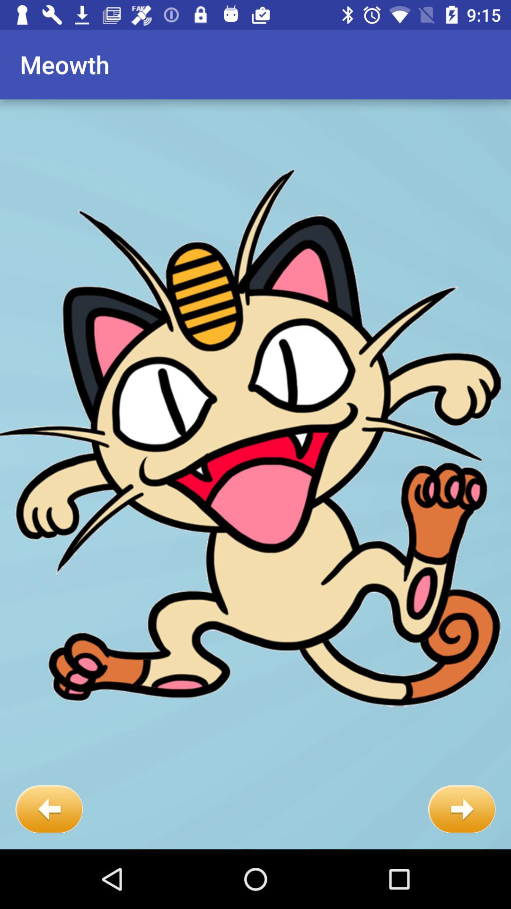  What do you see at coordinates (462, 810) in the screenshot?
I see `choose item at the bottom right corner` at bounding box center [462, 810].